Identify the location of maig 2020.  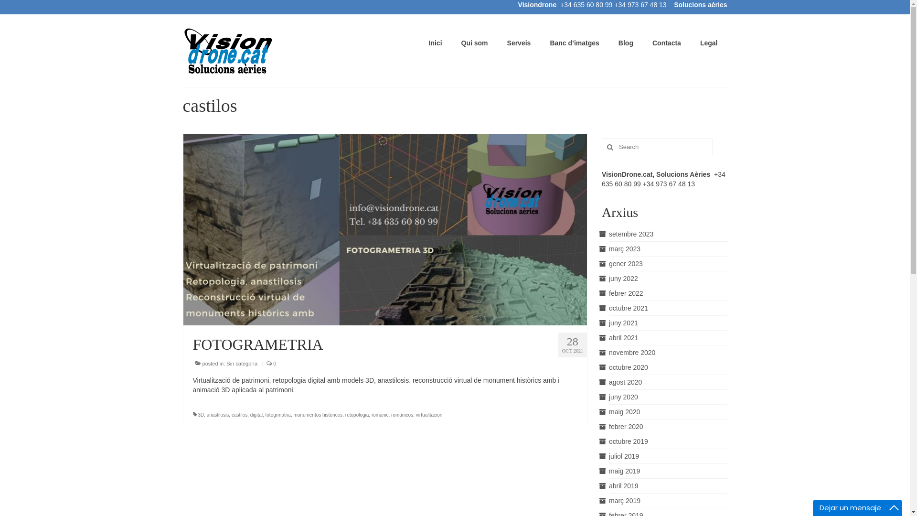
(625, 412).